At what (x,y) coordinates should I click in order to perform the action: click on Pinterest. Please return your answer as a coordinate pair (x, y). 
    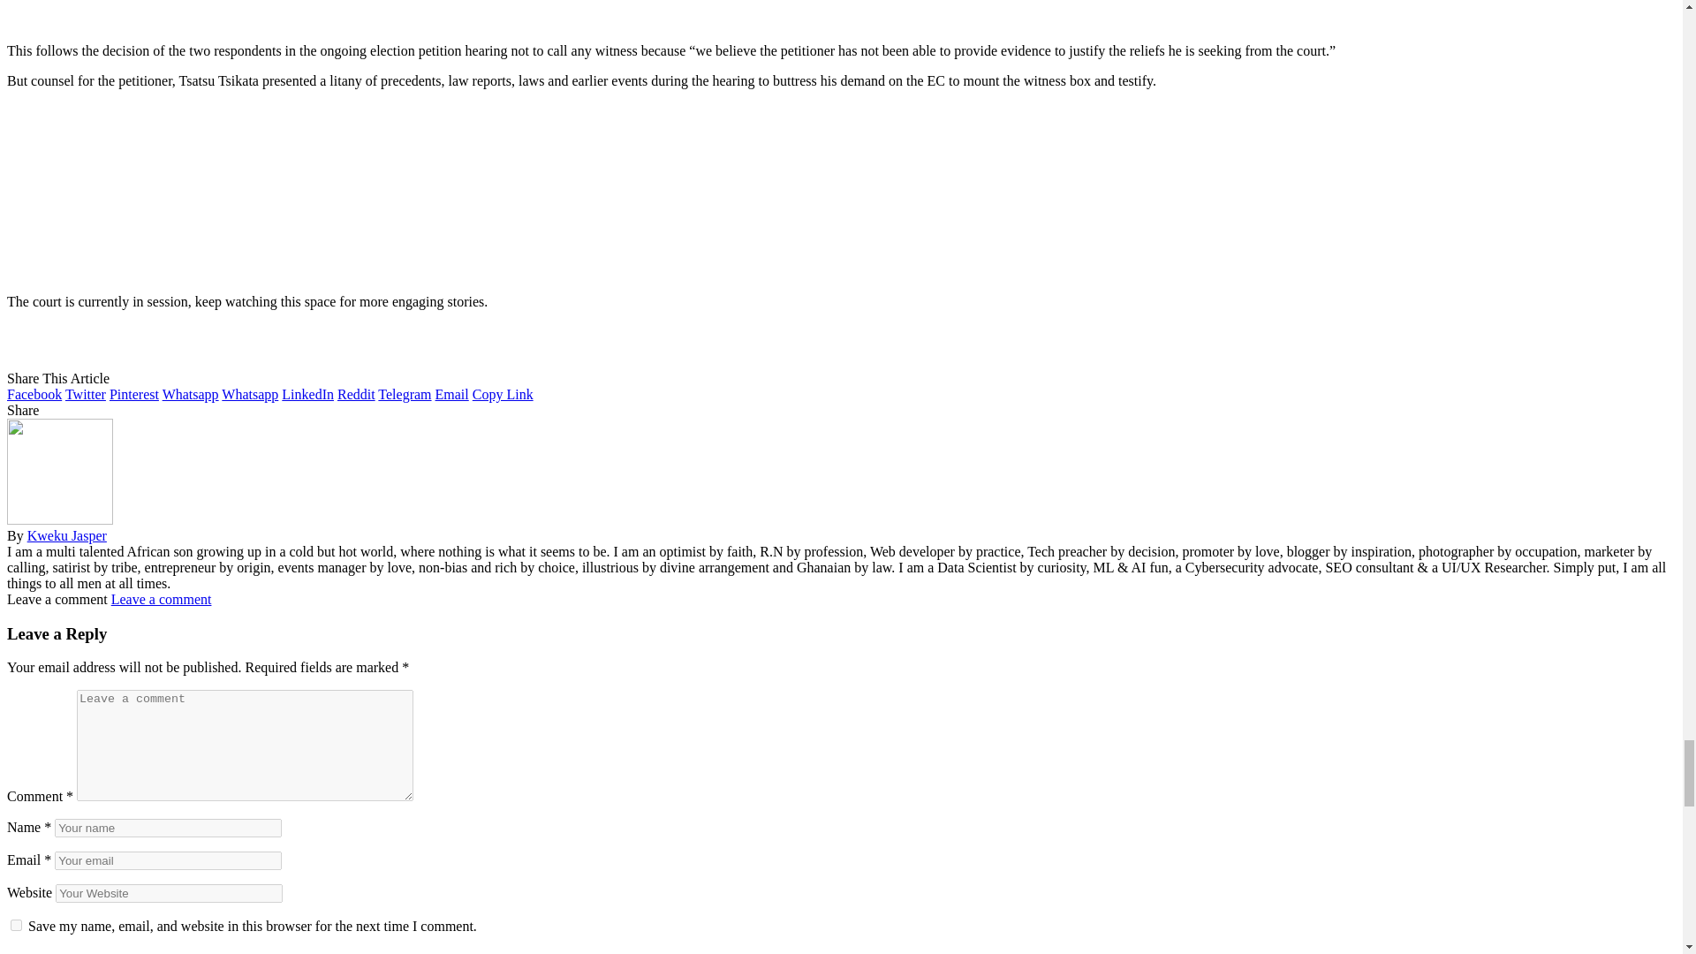
    Looking at the image, I should click on (134, 394).